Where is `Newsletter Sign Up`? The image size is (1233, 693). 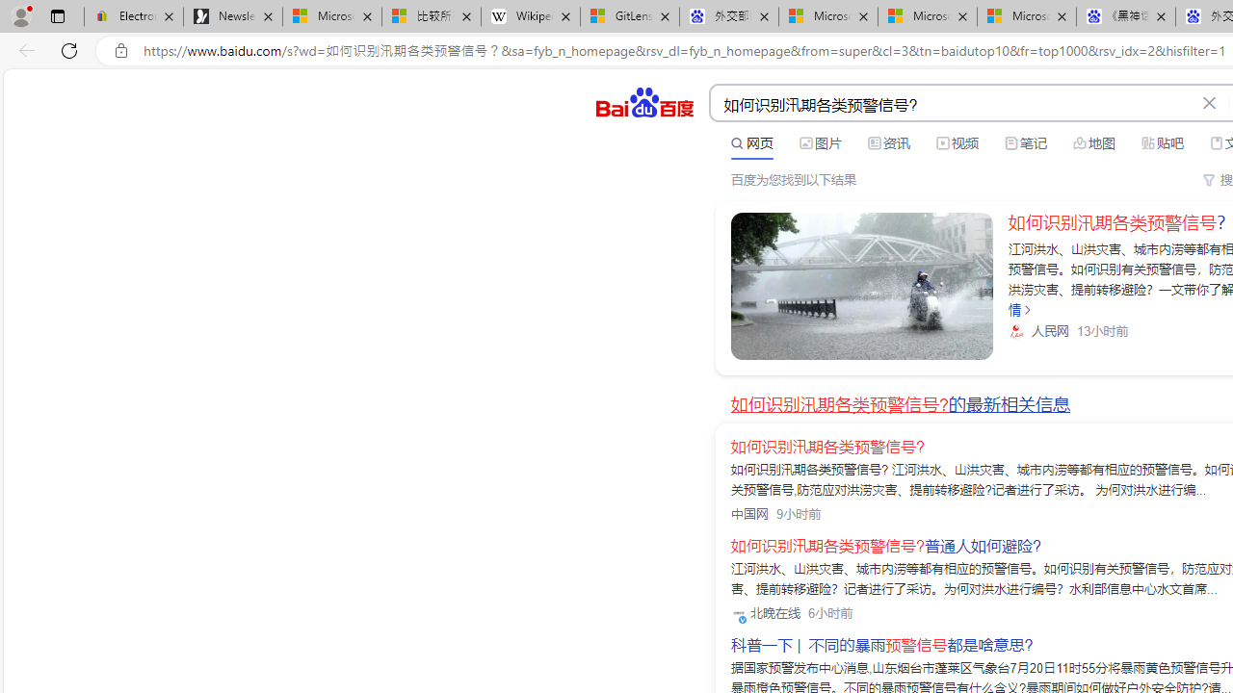 Newsletter Sign Up is located at coordinates (233, 17).